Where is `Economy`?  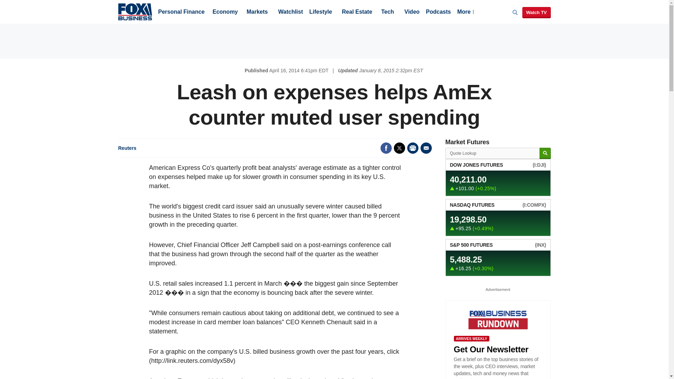 Economy is located at coordinates (225, 12).